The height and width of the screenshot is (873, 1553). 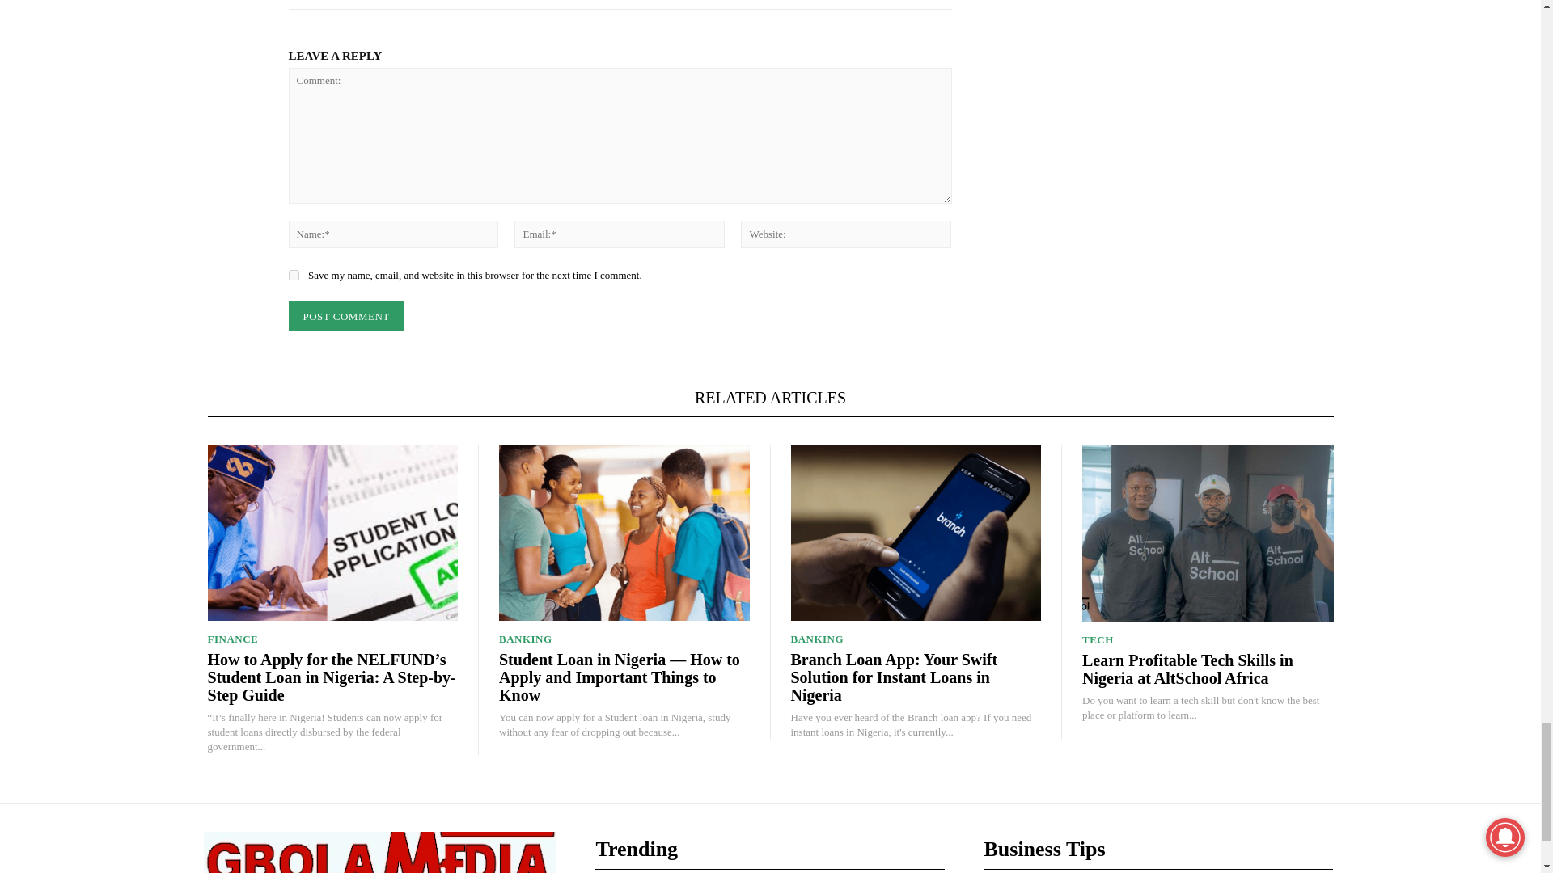 What do you see at coordinates (345, 316) in the screenshot?
I see `Post Comment` at bounding box center [345, 316].